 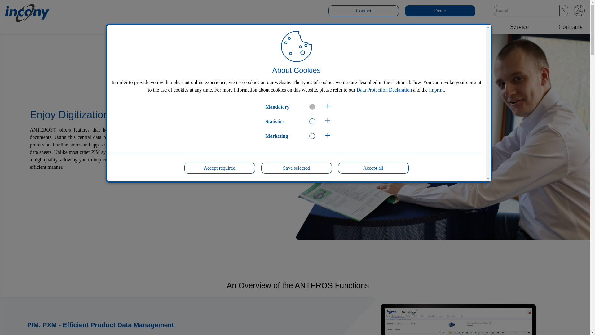 What do you see at coordinates (19, 12) in the screenshot?
I see `Back to Home` at bounding box center [19, 12].